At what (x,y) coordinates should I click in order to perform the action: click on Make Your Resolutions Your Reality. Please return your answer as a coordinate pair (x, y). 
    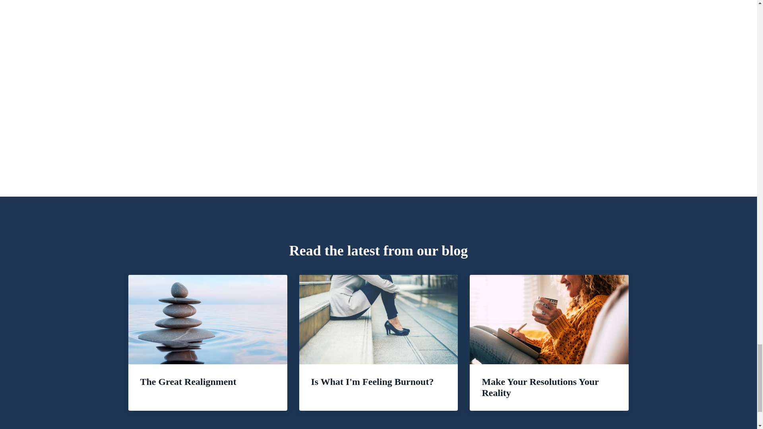
    Looking at the image, I should click on (549, 343).